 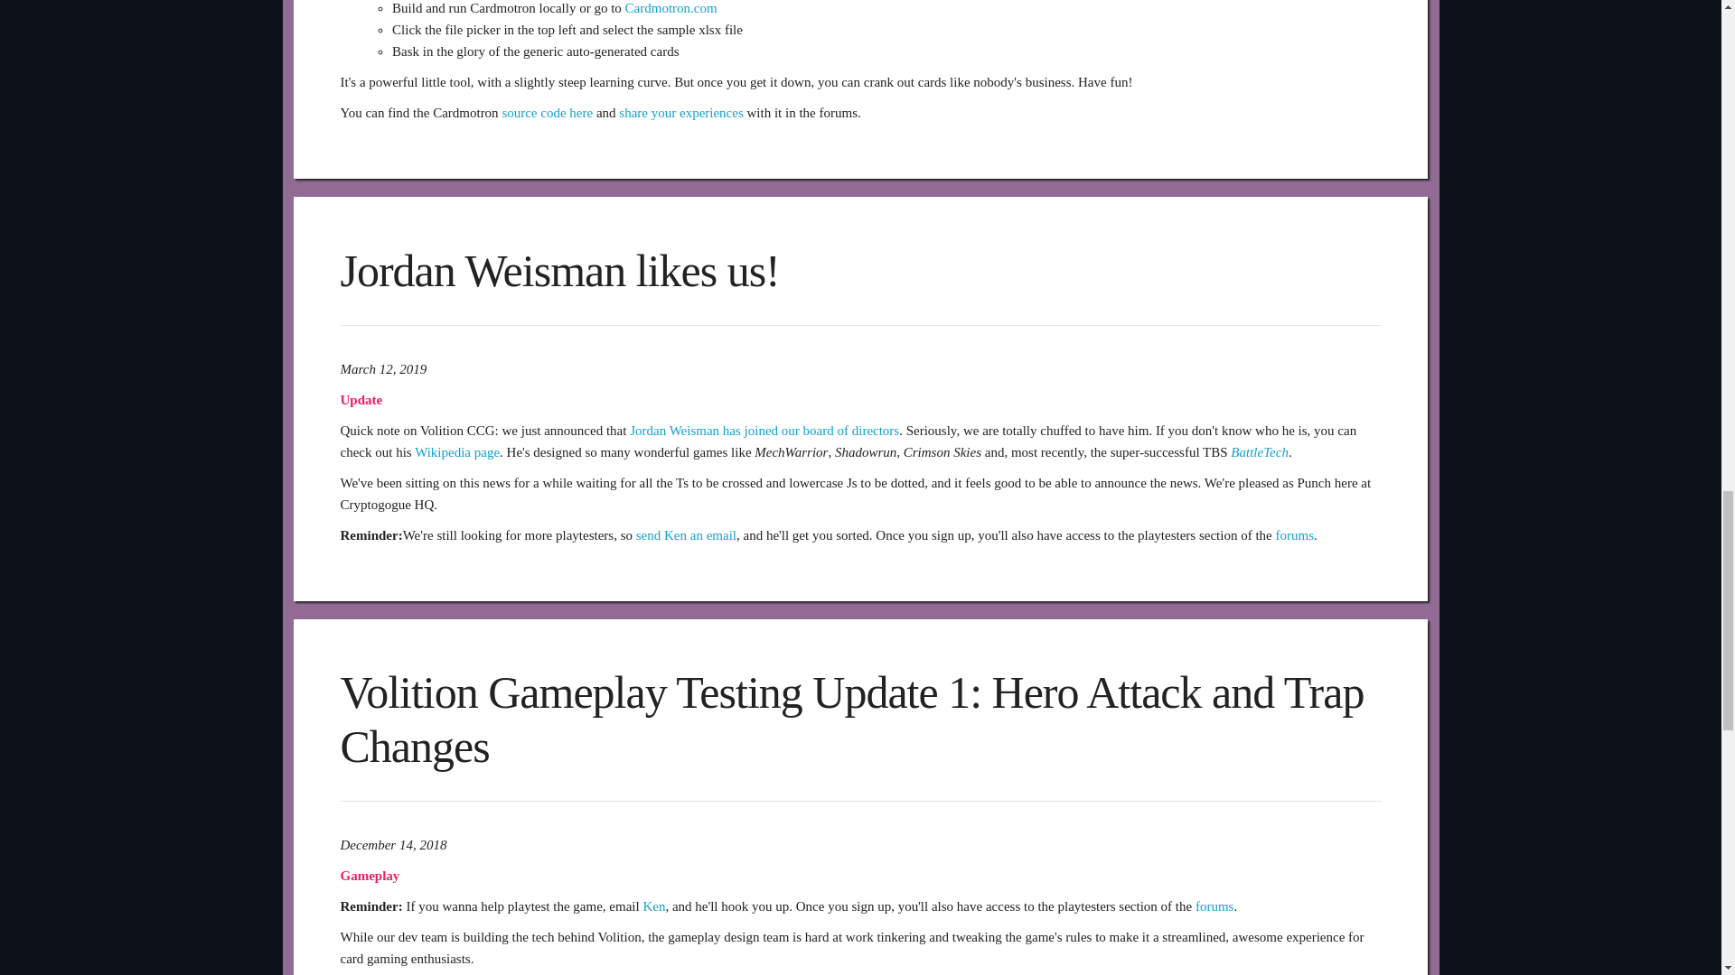 What do you see at coordinates (1214, 905) in the screenshot?
I see `forums` at bounding box center [1214, 905].